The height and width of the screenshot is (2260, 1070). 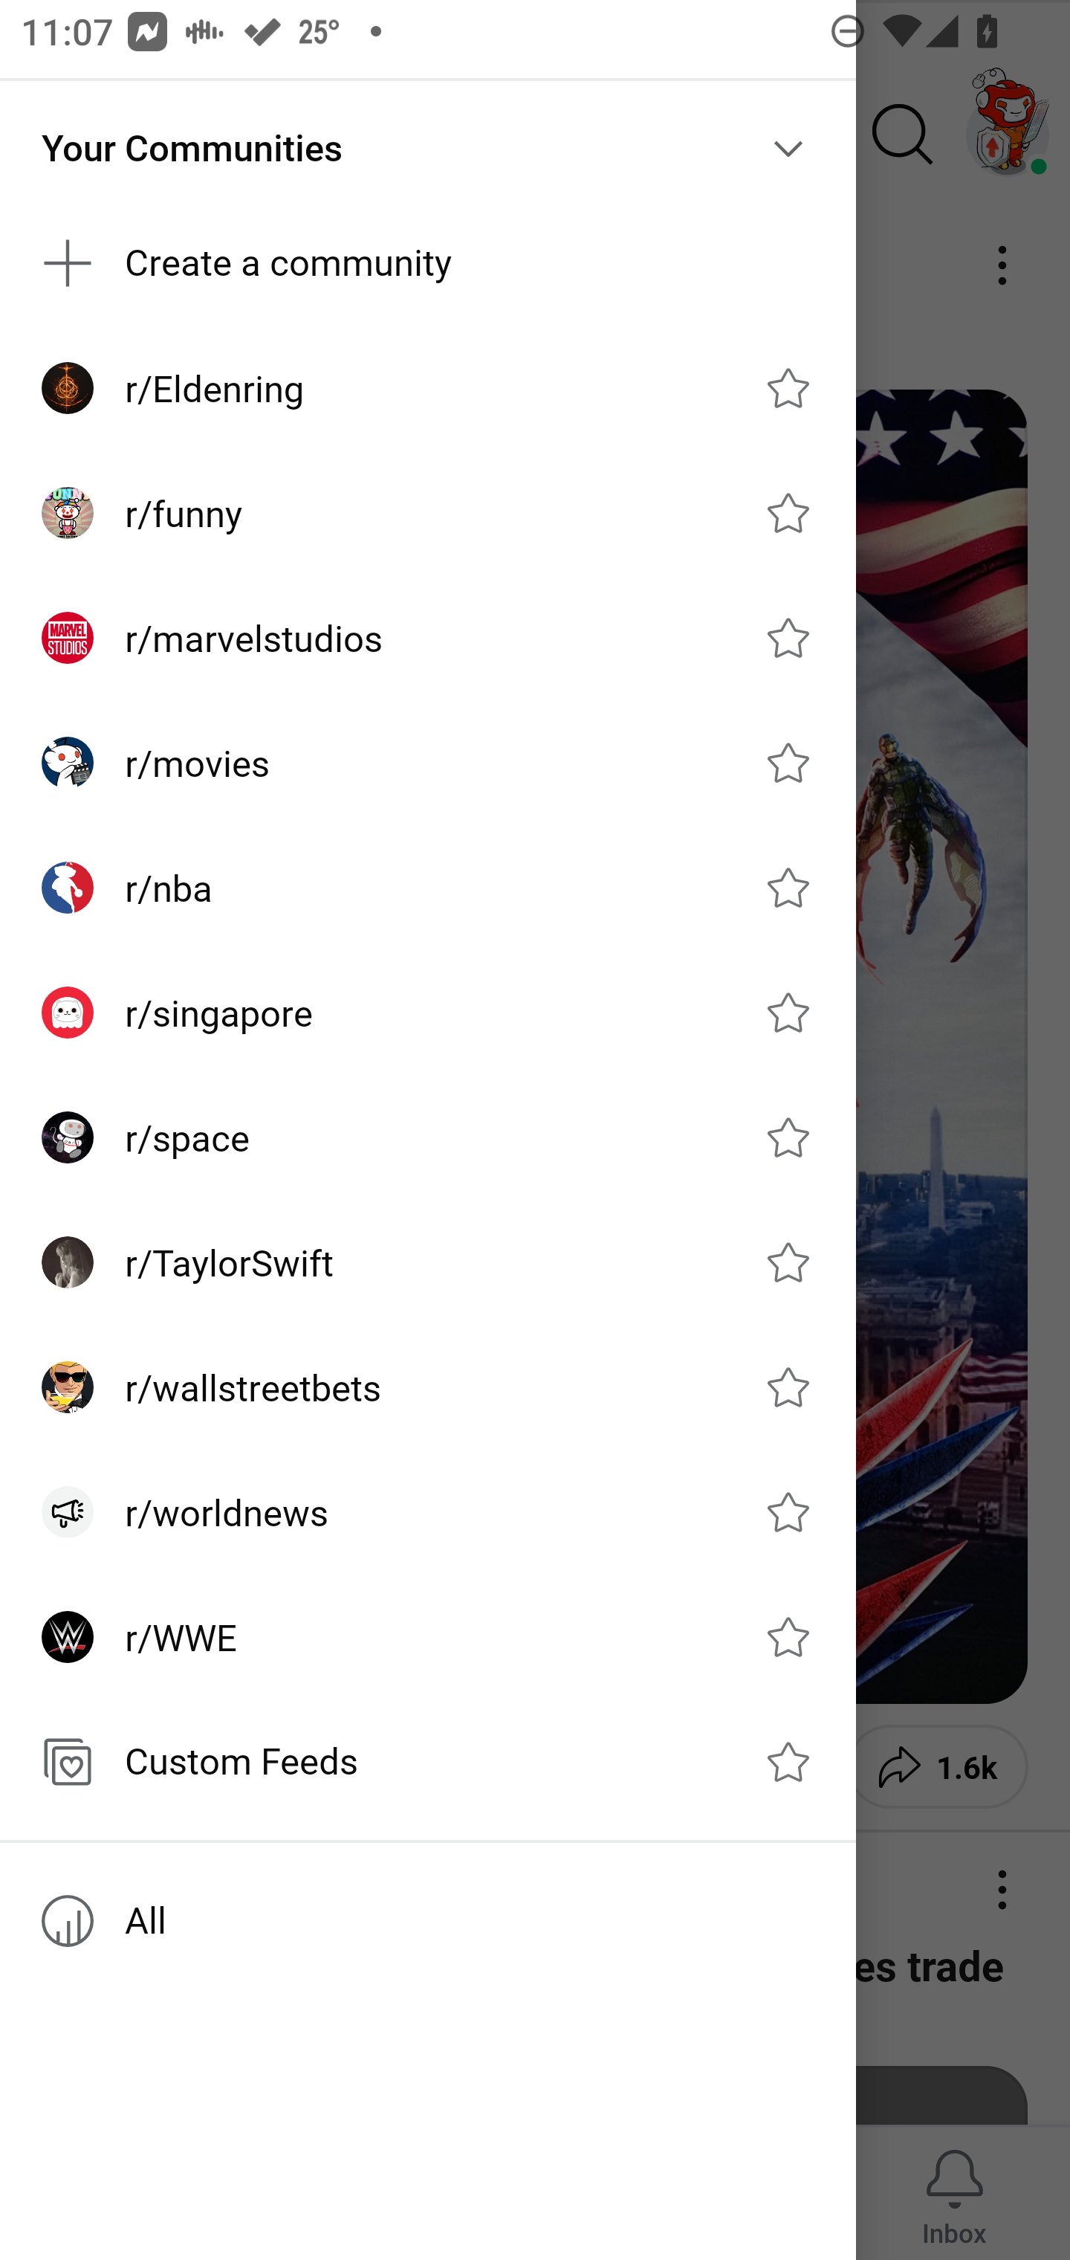 I want to click on Favorite r/marvelstudios, so click(x=788, y=638).